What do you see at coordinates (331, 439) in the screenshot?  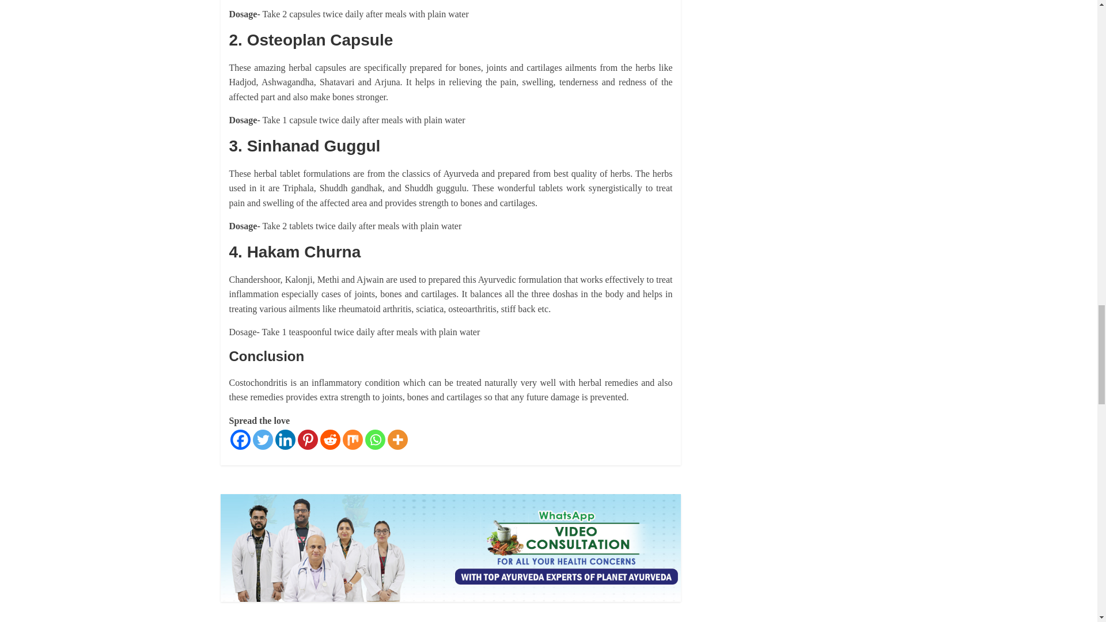 I see `Reddit` at bounding box center [331, 439].